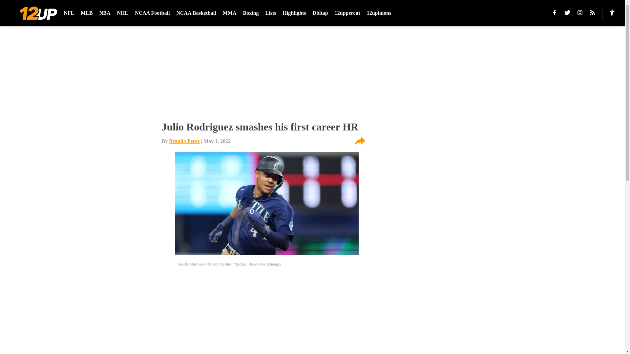  What do you see at coordinates (251, 13) in the screenshot?
I see `Boxing` at bounding box center [251, 13].